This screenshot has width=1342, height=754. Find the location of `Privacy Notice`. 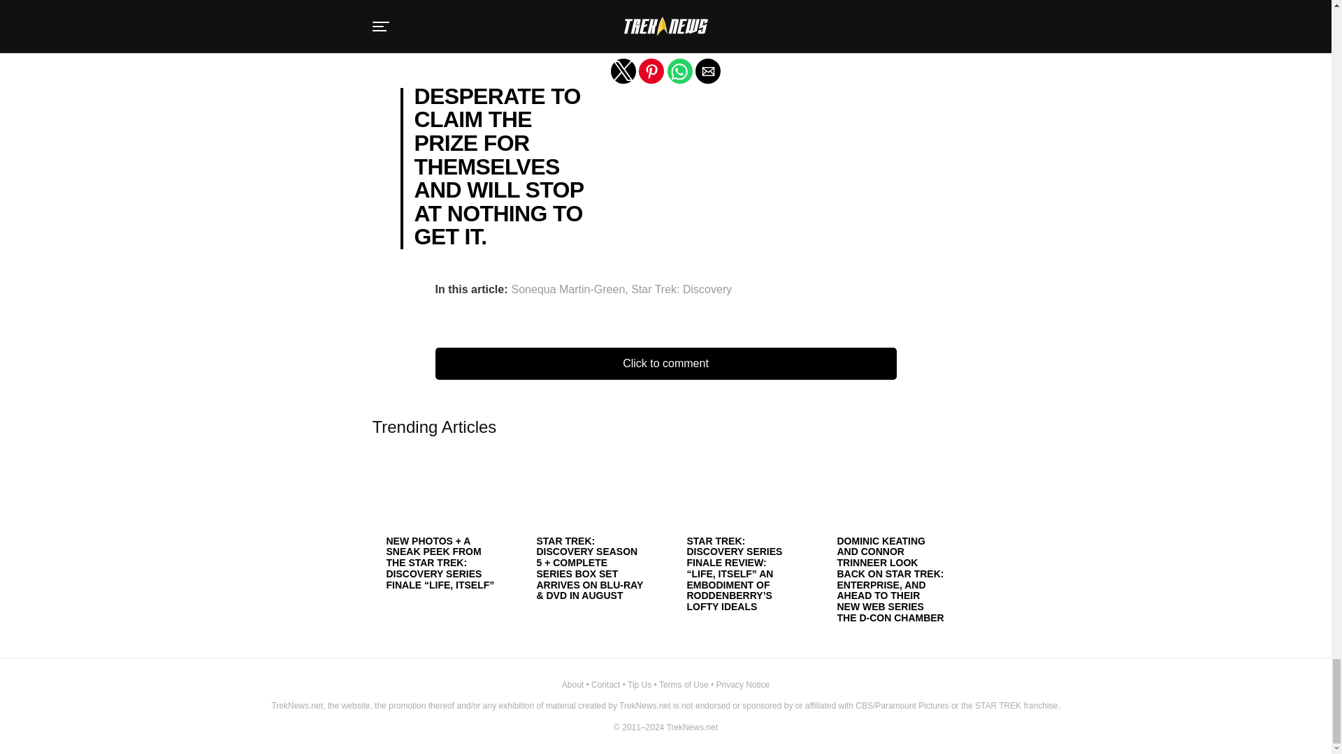

Privacy Notice is located at coordinates (742, 685).